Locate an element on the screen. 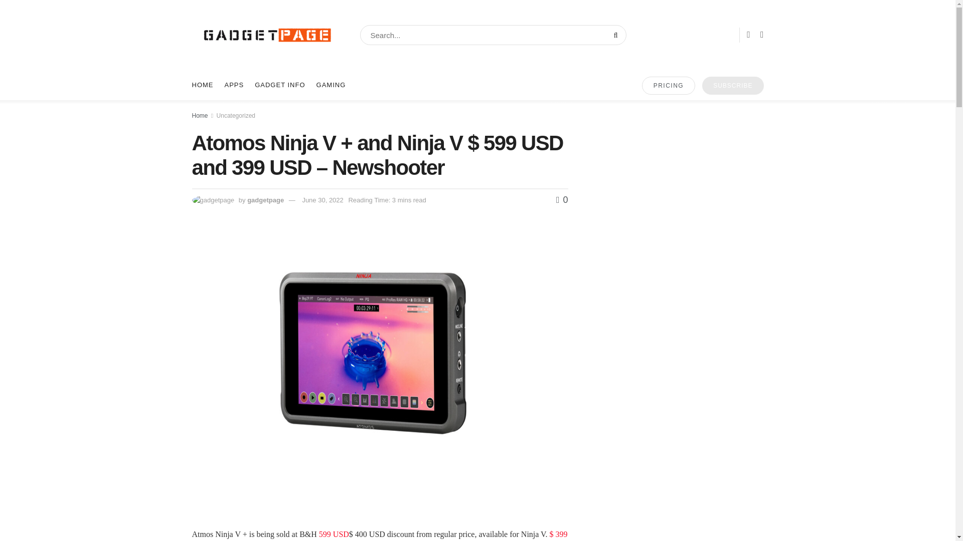 This screenshot has width=963, height=541. gadgetpage is located at coordinates (266, 200).